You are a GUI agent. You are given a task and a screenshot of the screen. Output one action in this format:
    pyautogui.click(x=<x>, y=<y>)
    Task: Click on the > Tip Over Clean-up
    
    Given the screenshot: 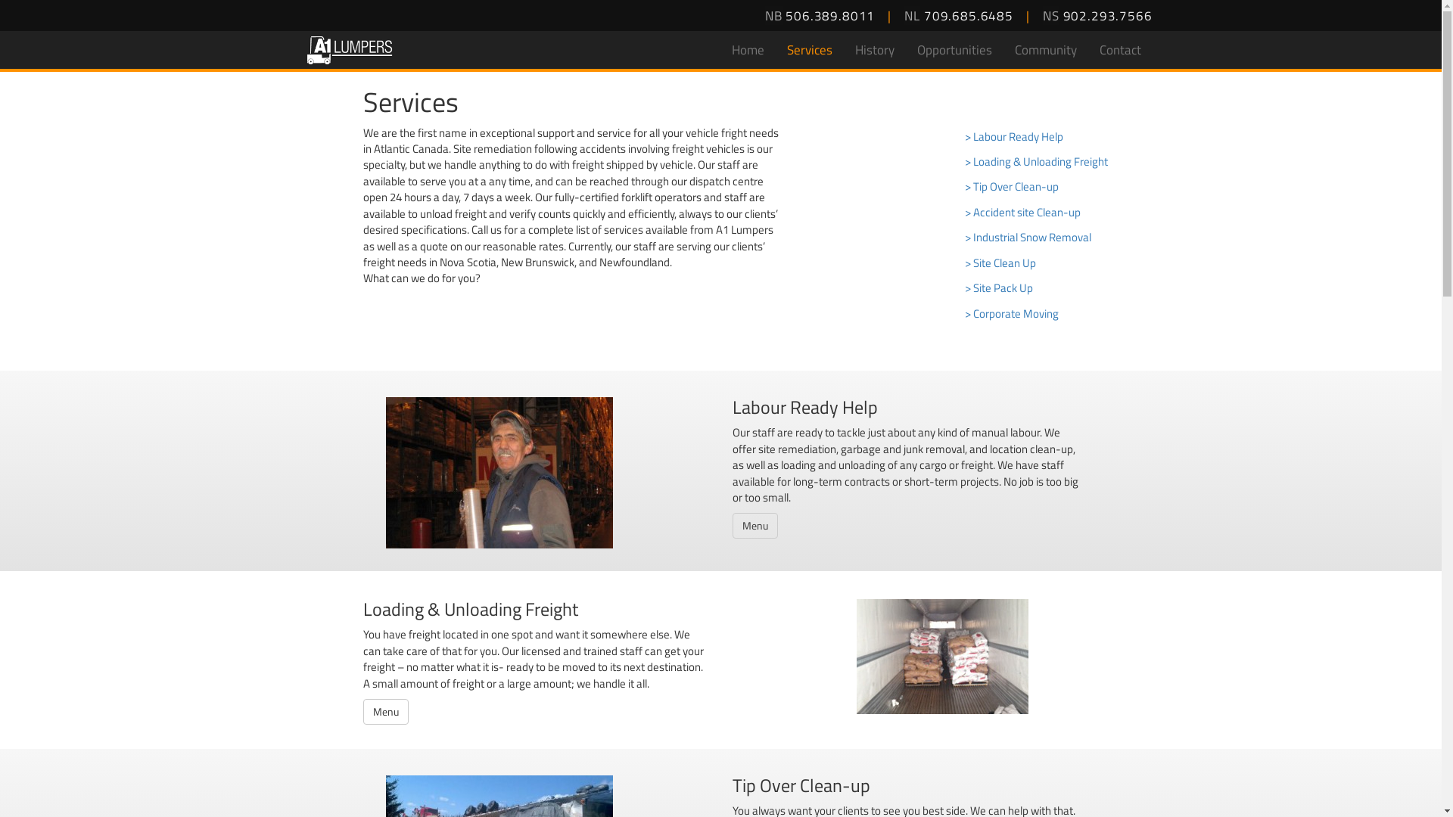 What is the action you would take?
    pyautogui.click(x=1053, y=186)
    